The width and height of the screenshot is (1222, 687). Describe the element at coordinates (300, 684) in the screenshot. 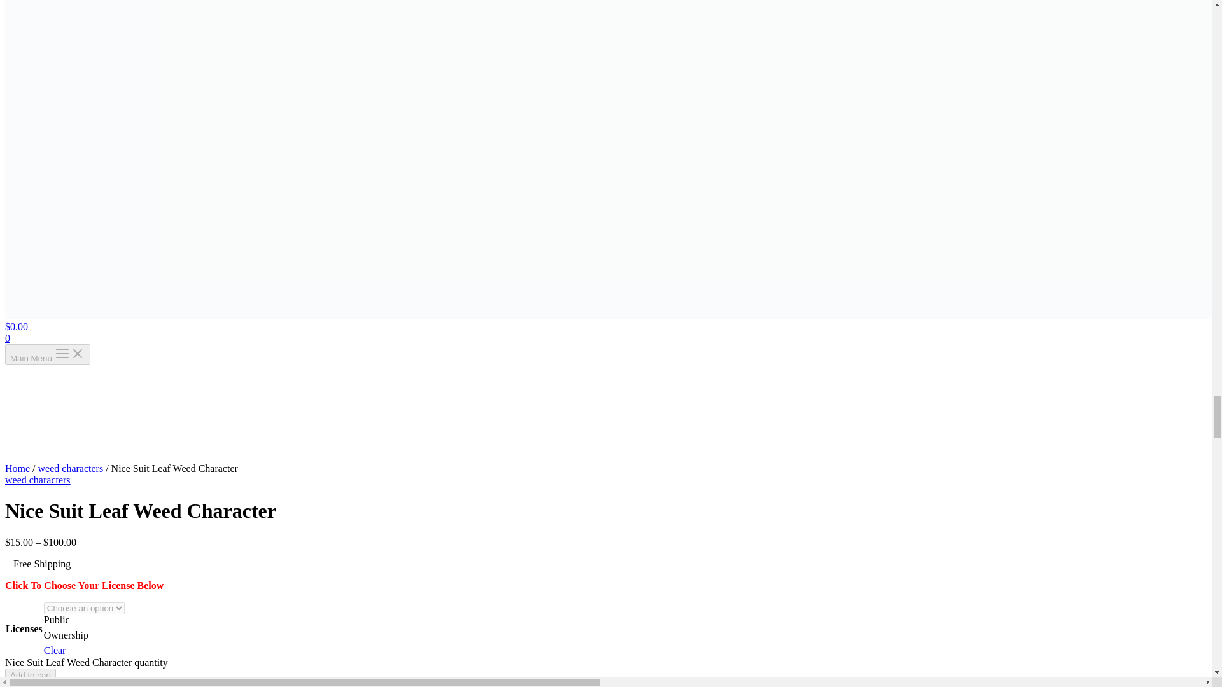

I see `ganja` at that location.